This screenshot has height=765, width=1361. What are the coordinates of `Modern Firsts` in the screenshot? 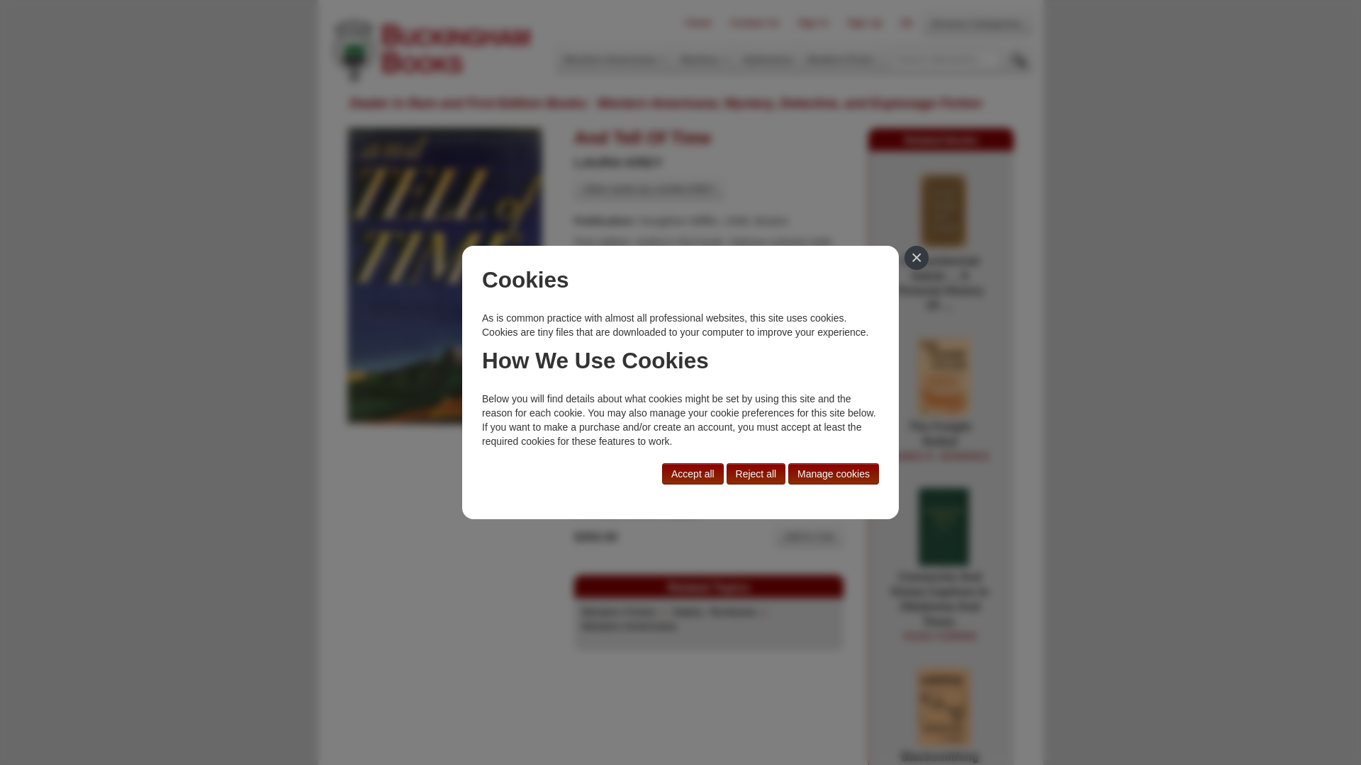 It's located at (840, 59).